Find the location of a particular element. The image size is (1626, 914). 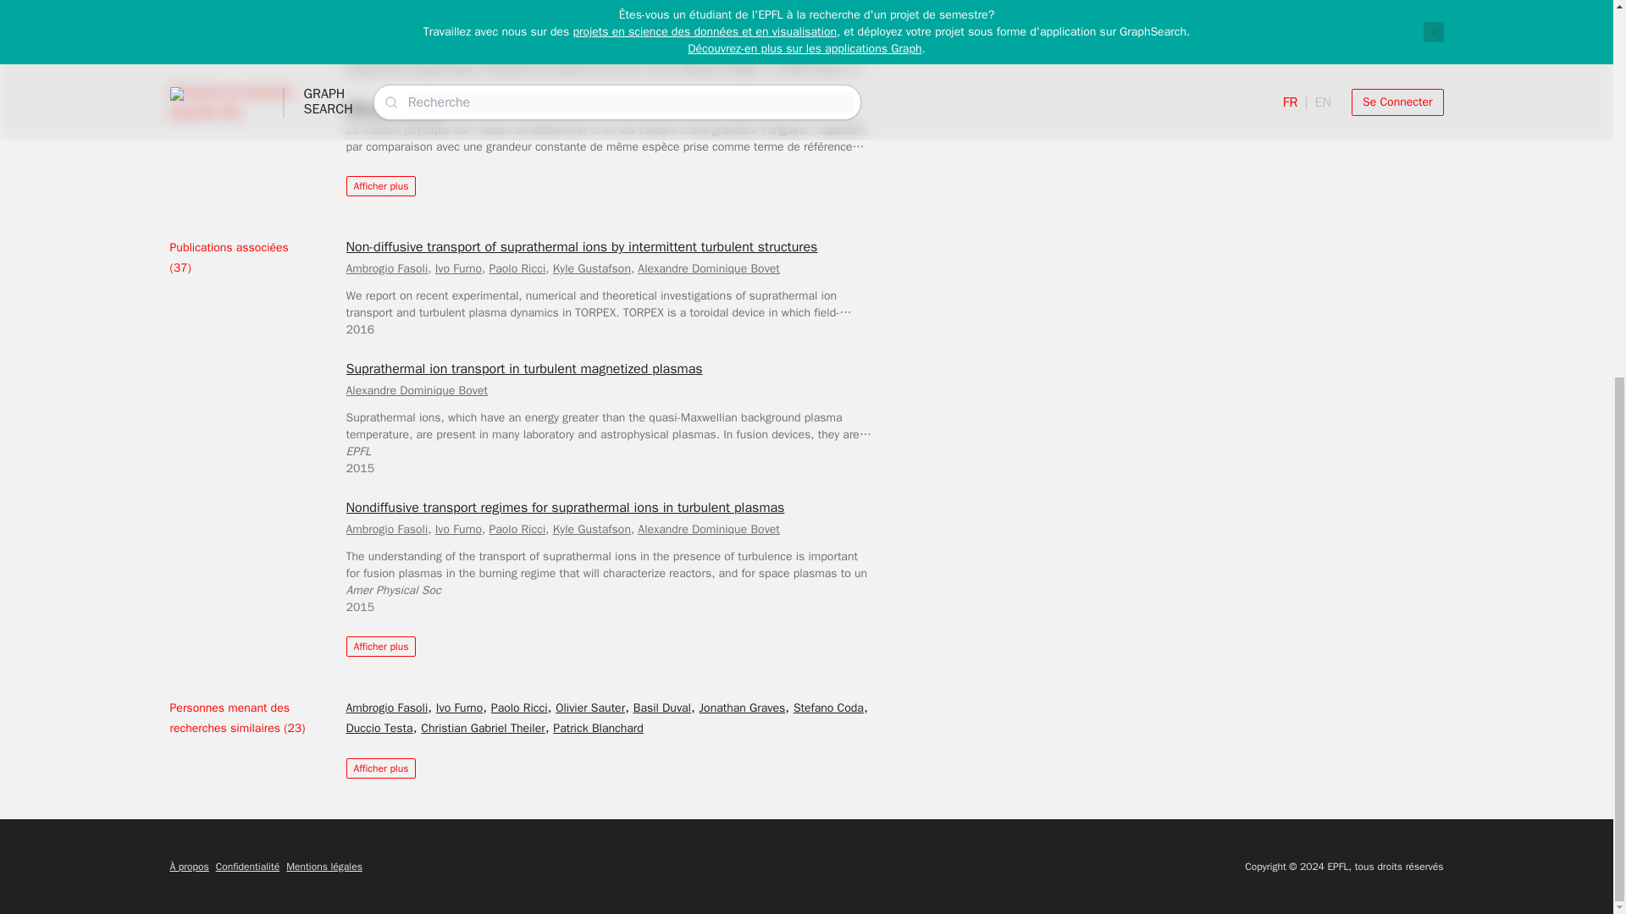

Afficher plus is located at coordinates (380, 186).